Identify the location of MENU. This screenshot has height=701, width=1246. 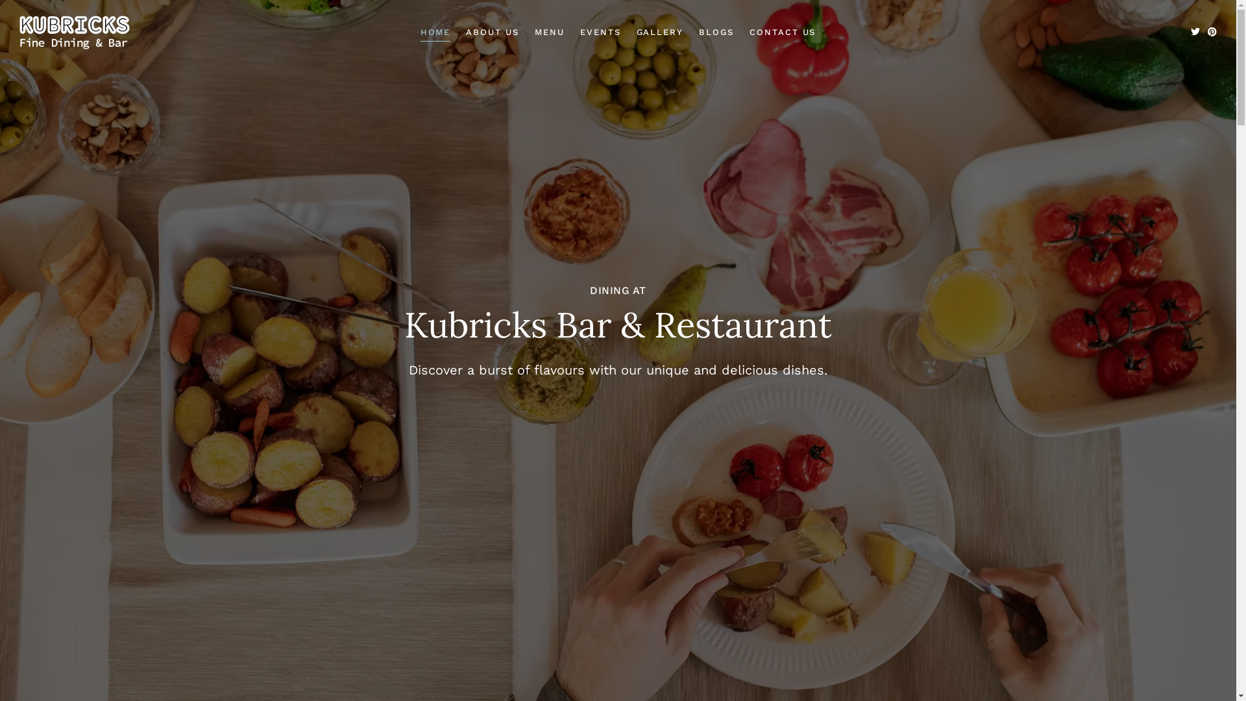
(550, 32).